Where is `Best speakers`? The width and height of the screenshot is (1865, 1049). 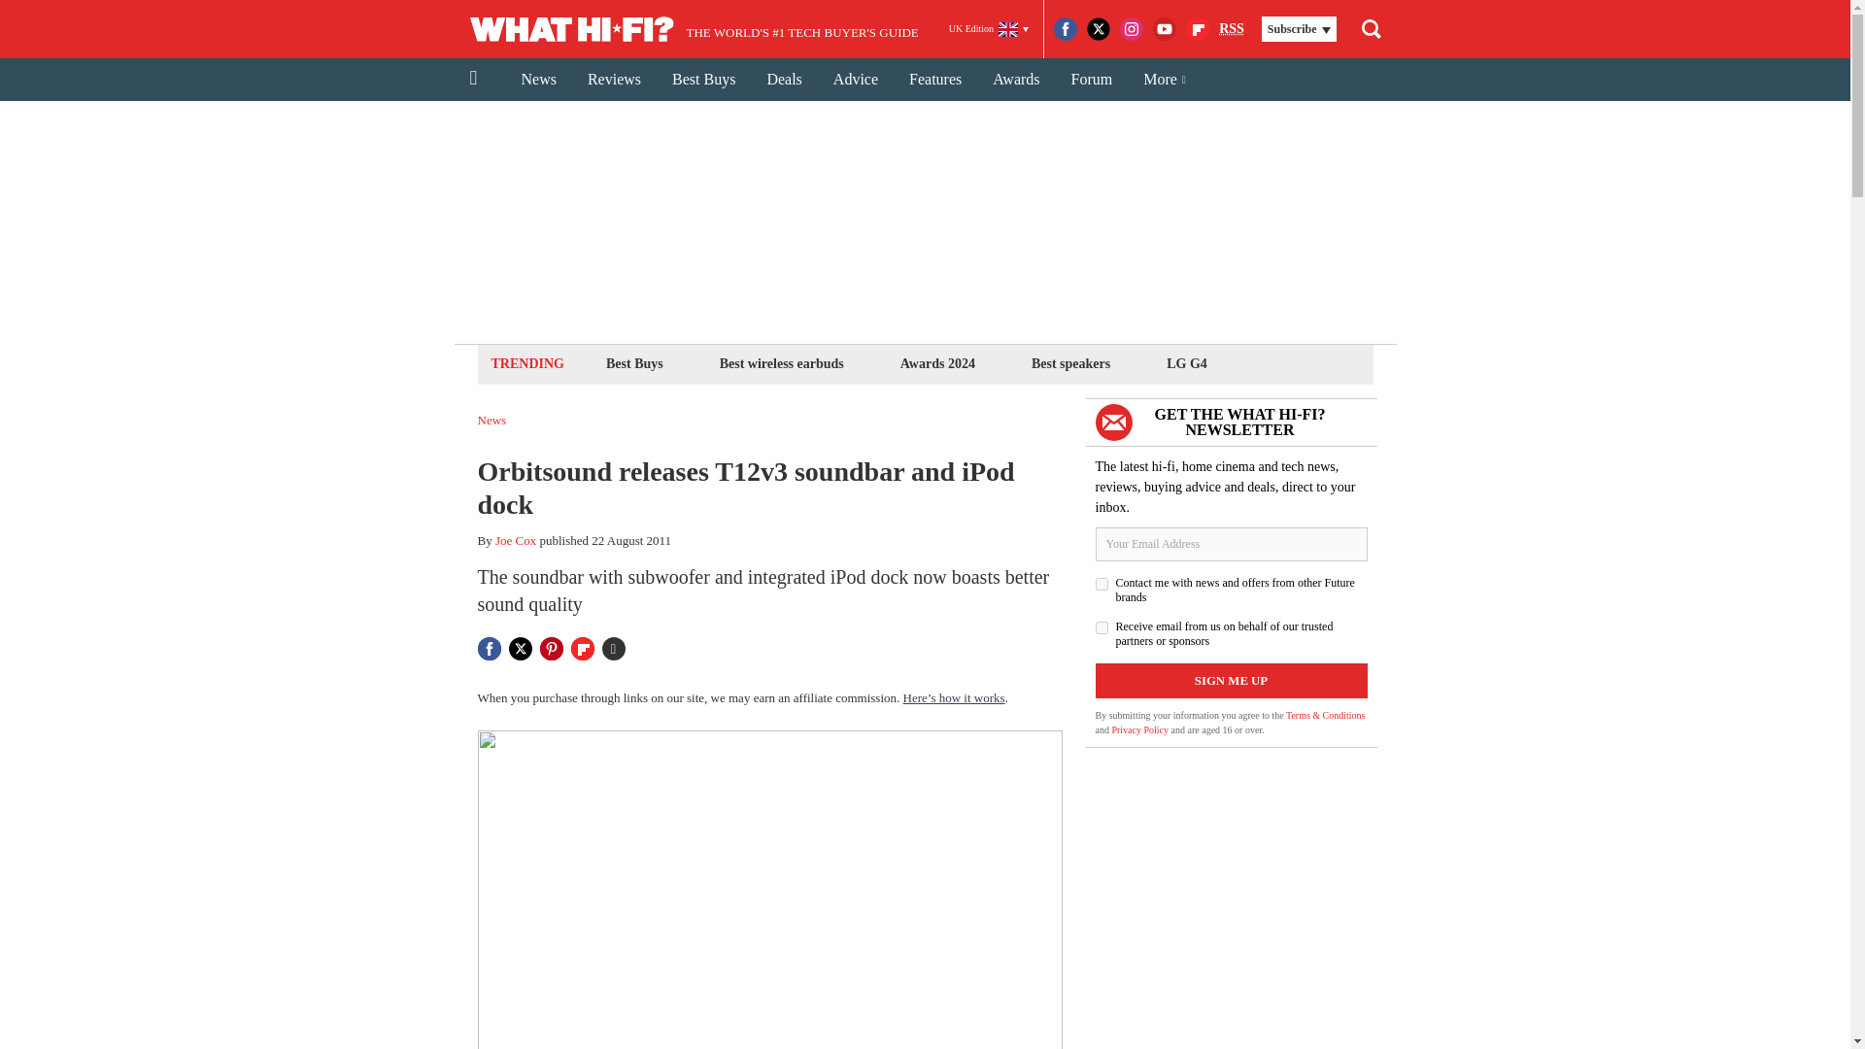 Best speakers is located at coordinates (1070, 363).